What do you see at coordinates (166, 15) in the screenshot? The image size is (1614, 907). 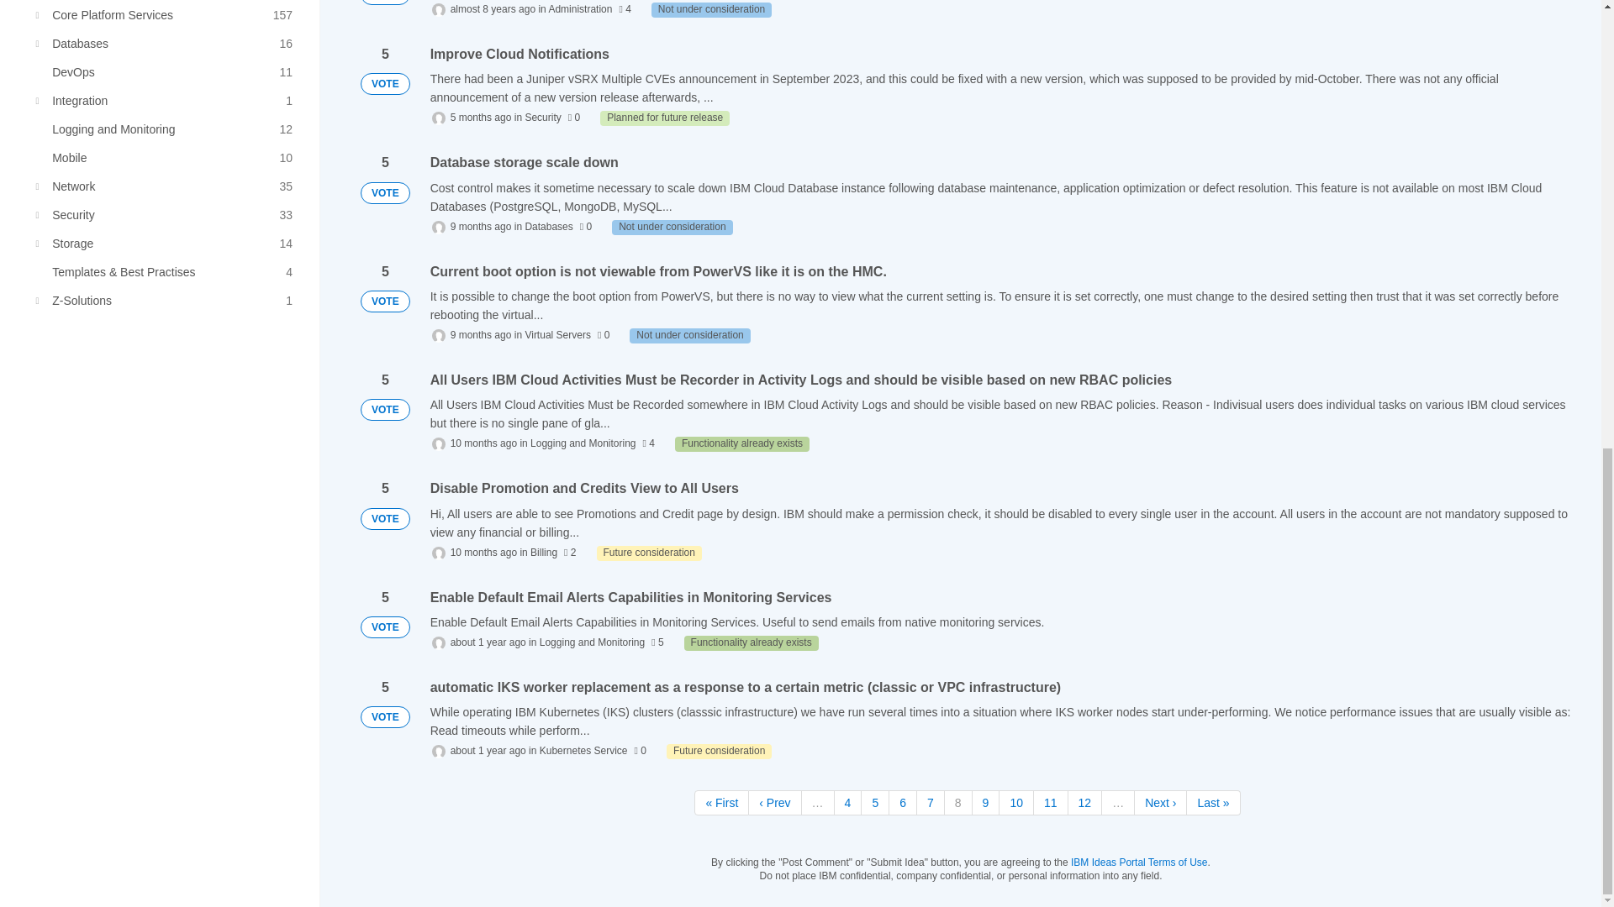 I see `Future consideration` at bounding box center [166, 15].